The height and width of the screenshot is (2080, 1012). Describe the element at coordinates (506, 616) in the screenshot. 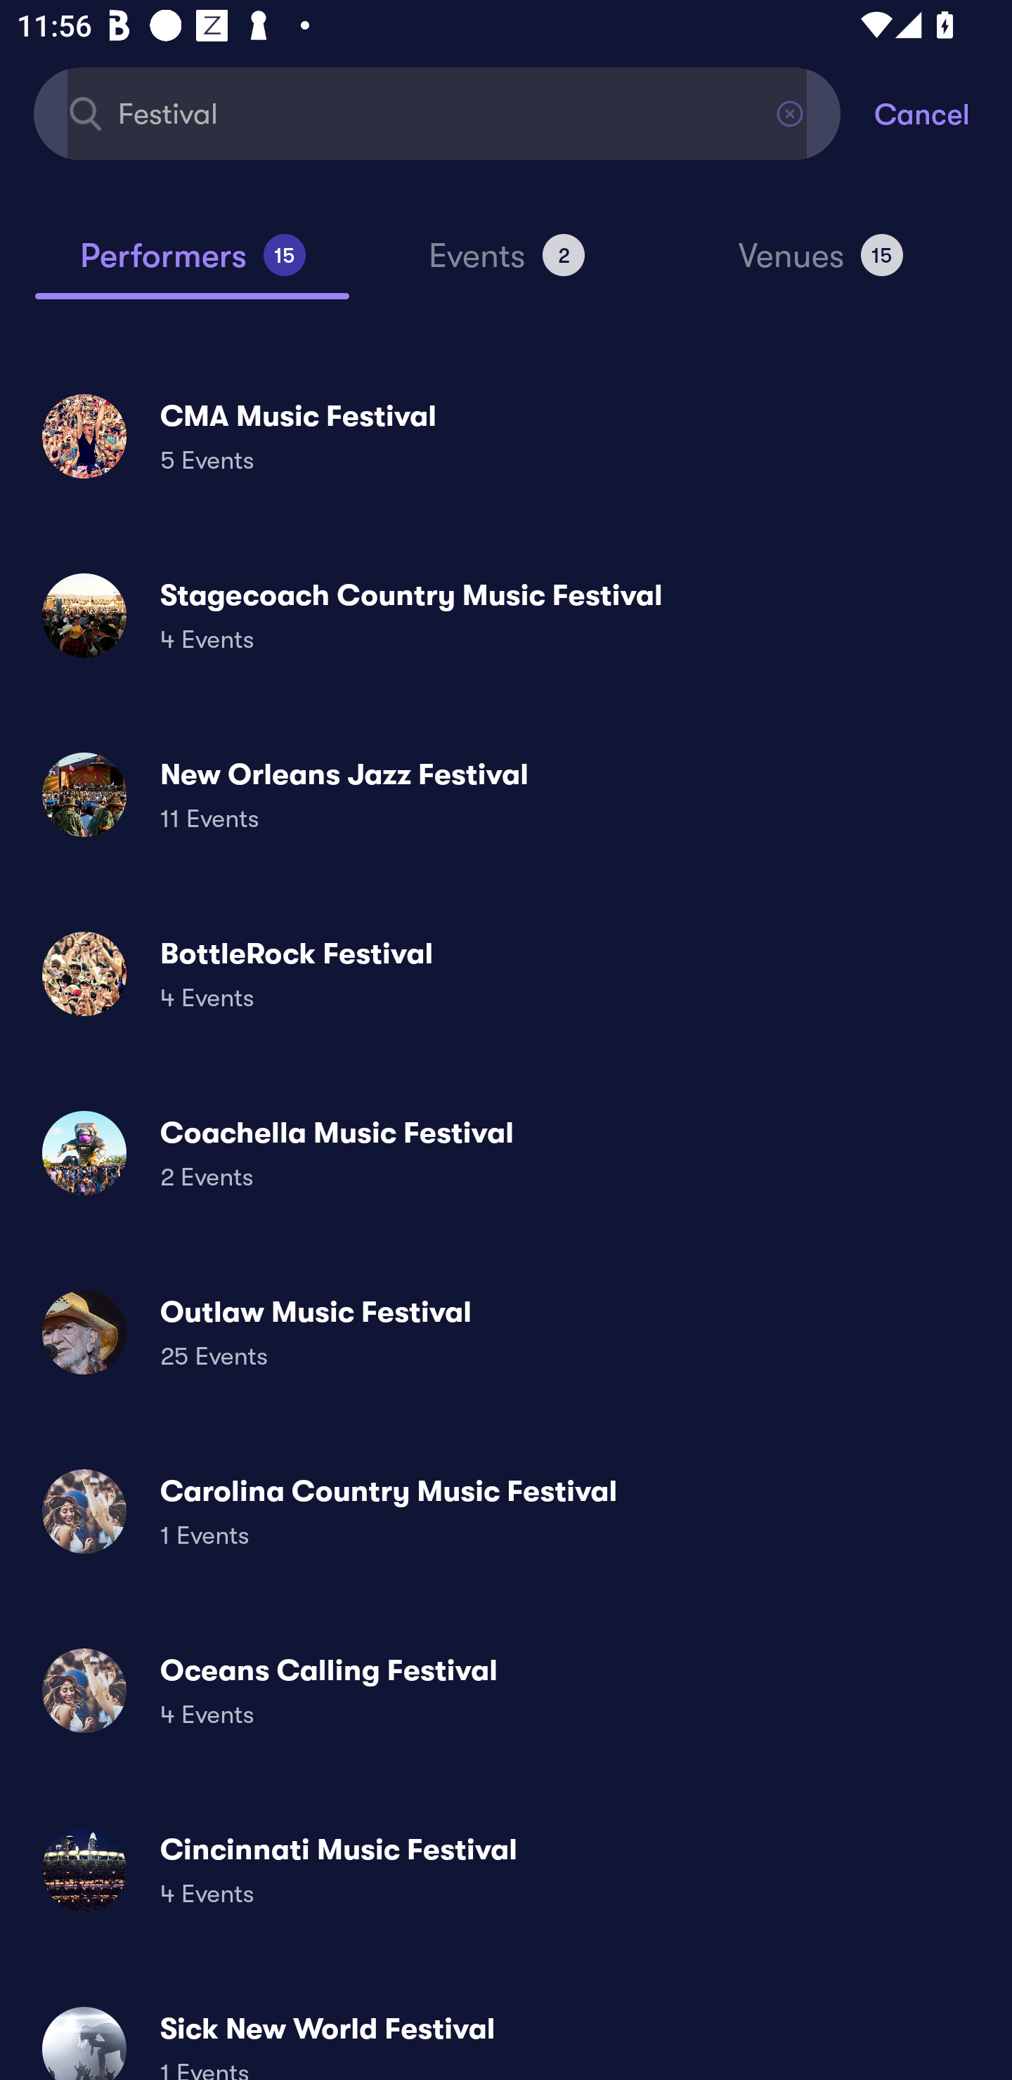

I see `Stagecoach Country Music Festival 4 Events` at that location.